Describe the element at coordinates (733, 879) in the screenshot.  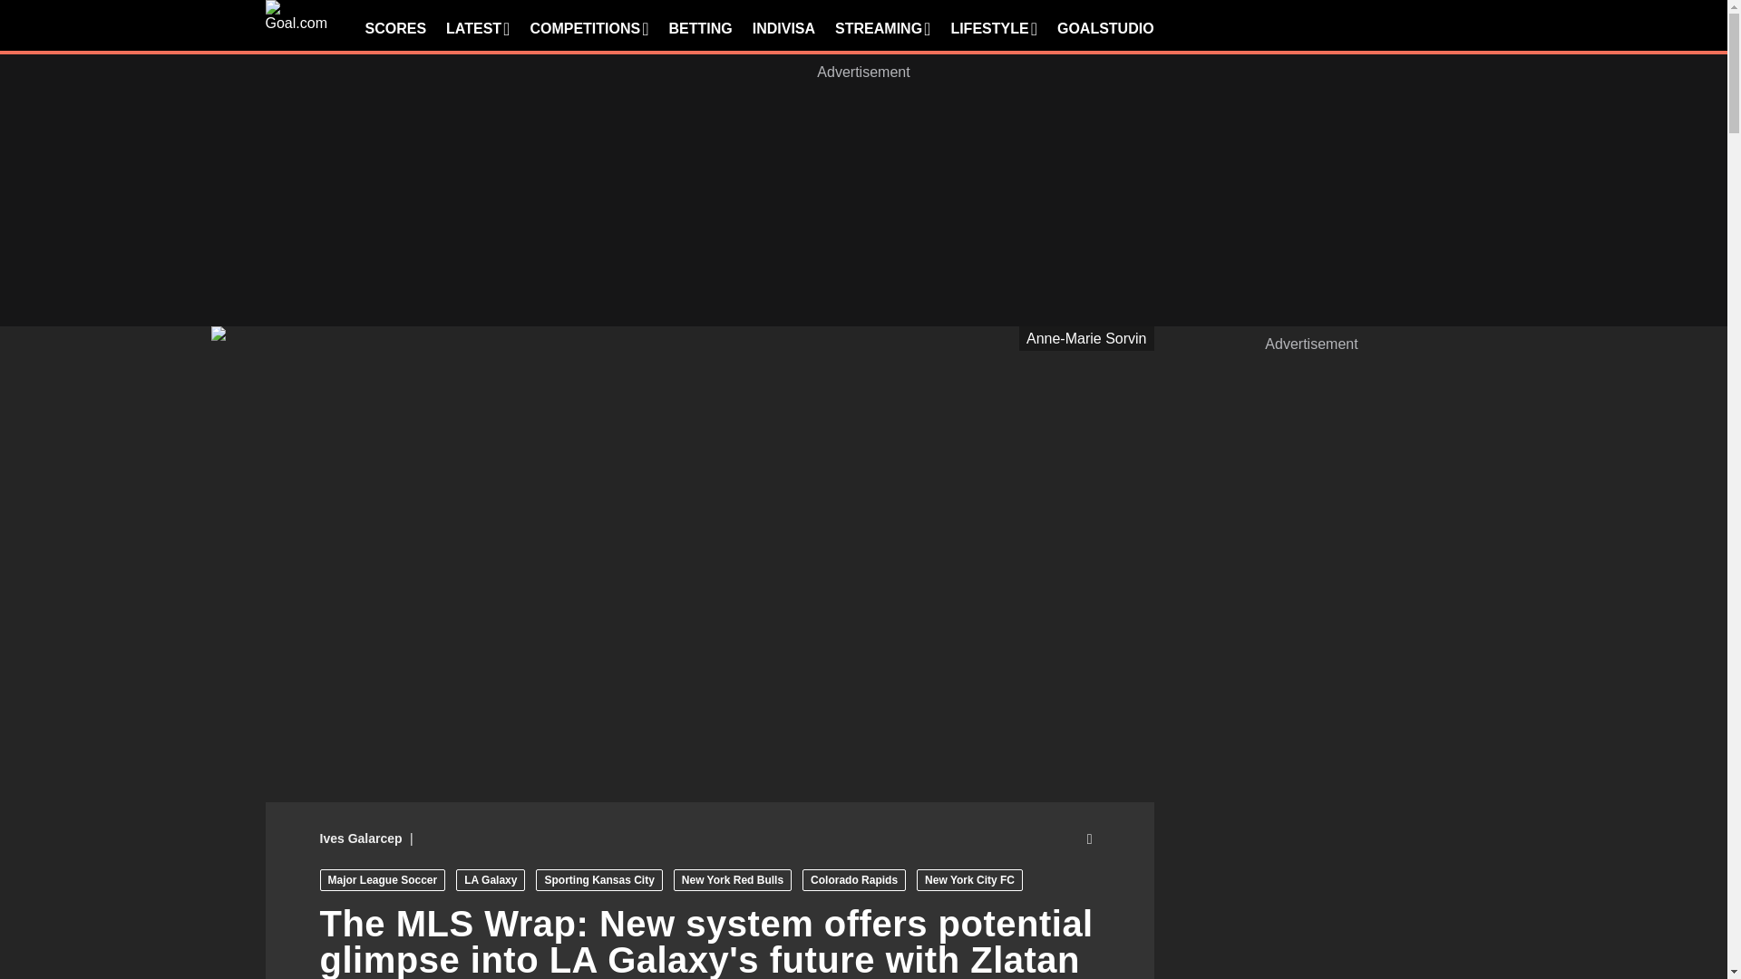
I see `New York Red Bulls` at that location.